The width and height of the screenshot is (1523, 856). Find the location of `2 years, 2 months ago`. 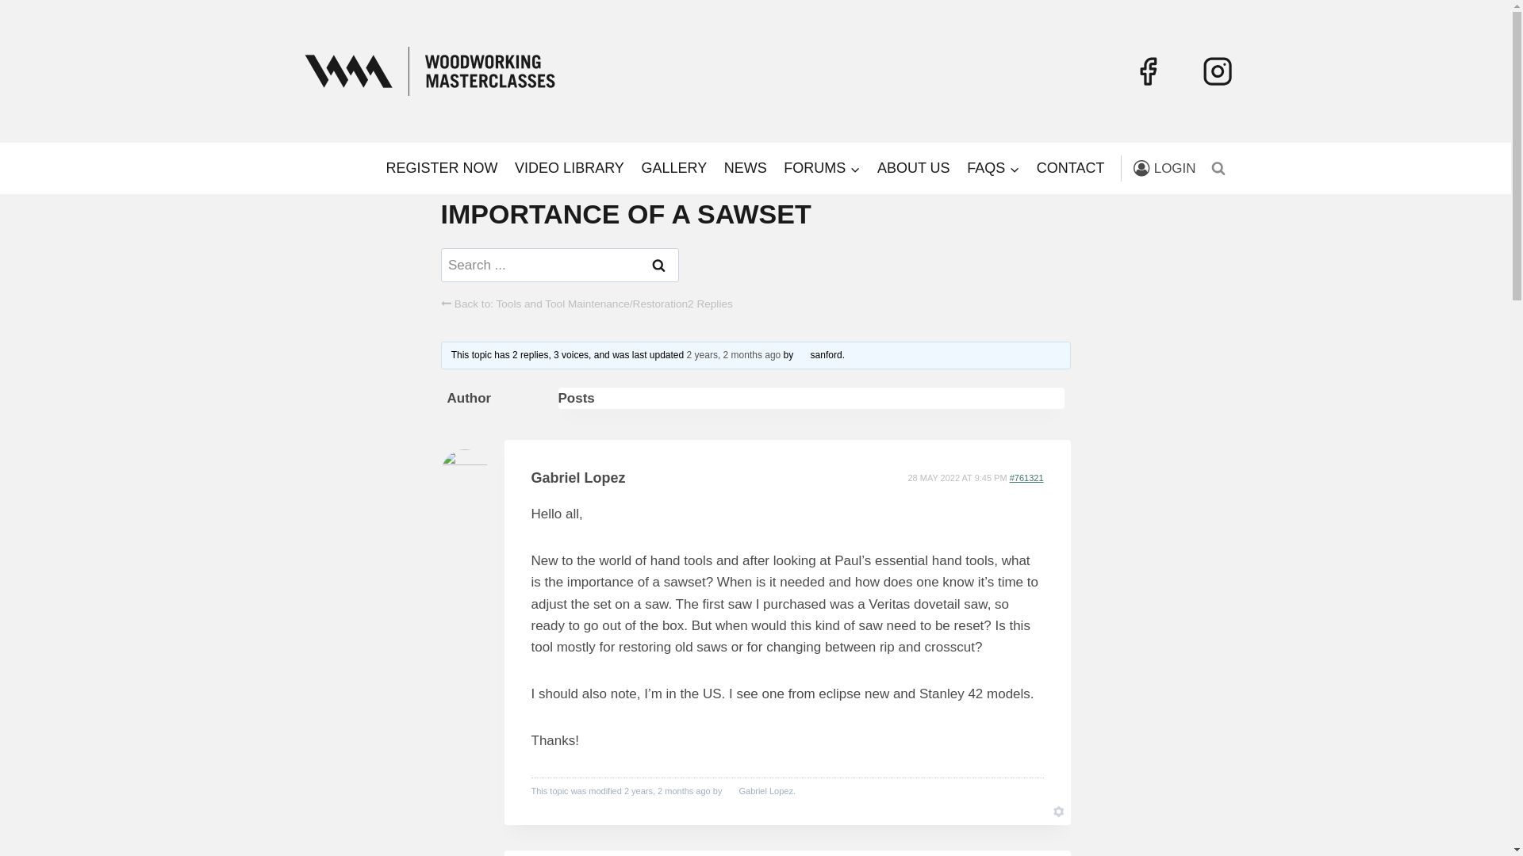

2 years, 2 months ago is located at coordinates (733, 354).